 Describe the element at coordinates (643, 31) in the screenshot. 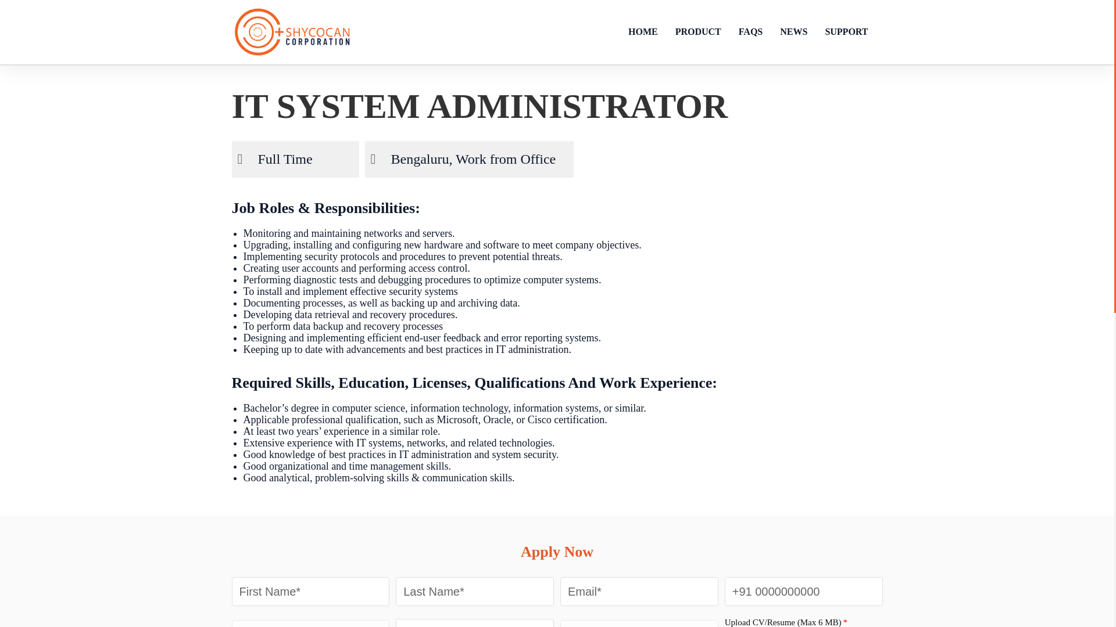

I see `HOME` at that location.